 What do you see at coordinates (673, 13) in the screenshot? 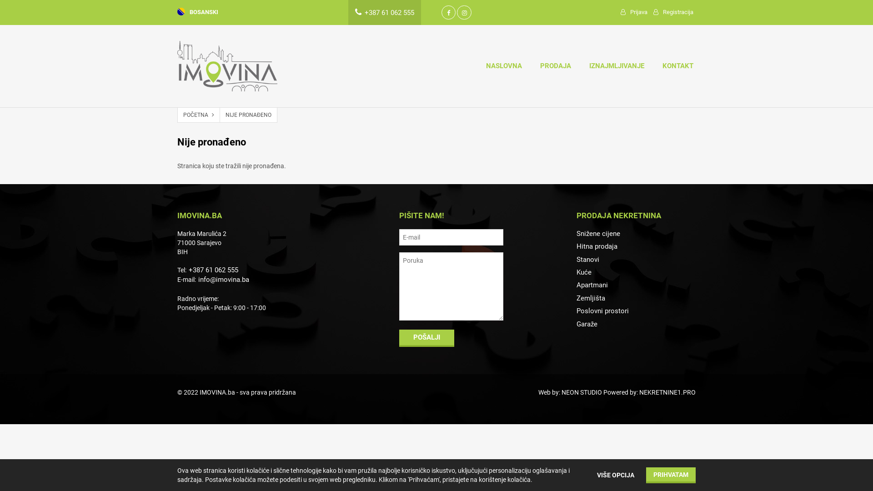
I see `Registracija` at bounding box center [673, 13].